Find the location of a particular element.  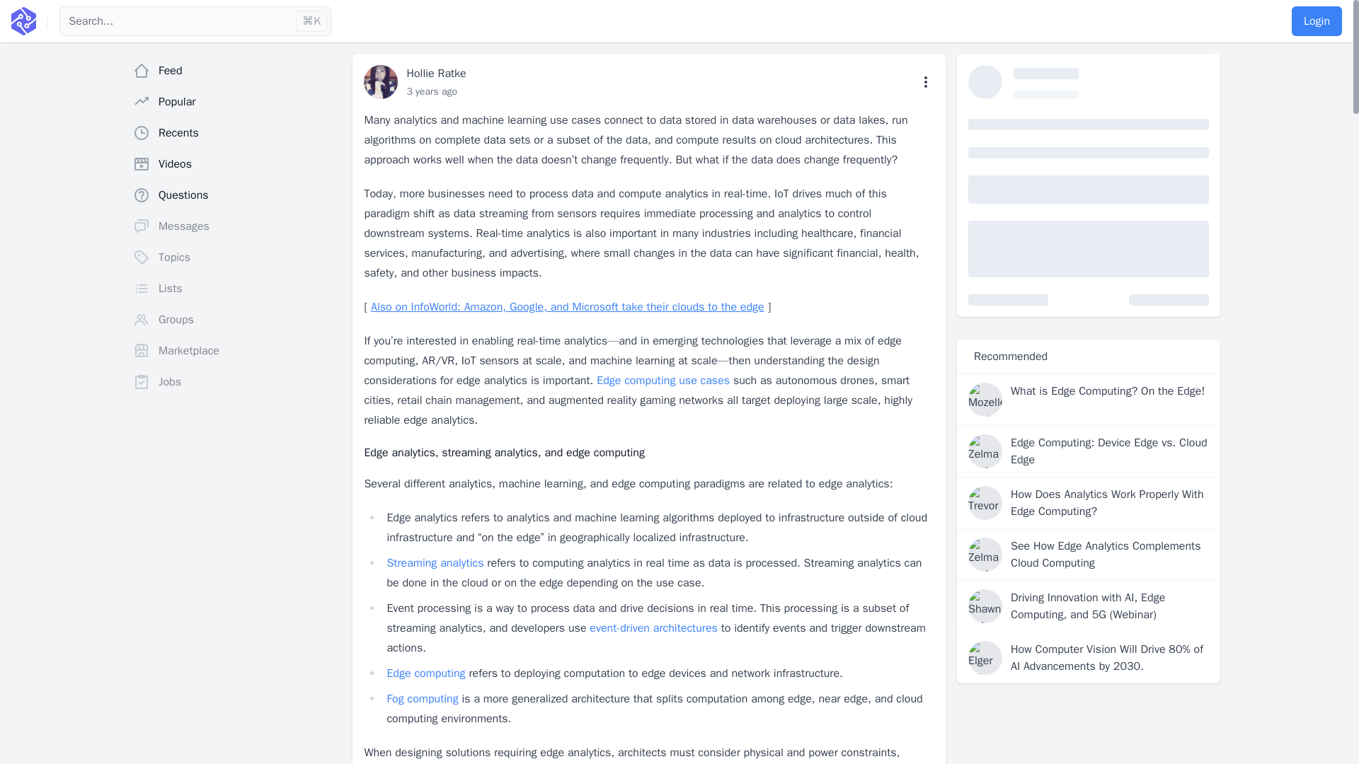

3 years ago is located at coordinates (432, 91).